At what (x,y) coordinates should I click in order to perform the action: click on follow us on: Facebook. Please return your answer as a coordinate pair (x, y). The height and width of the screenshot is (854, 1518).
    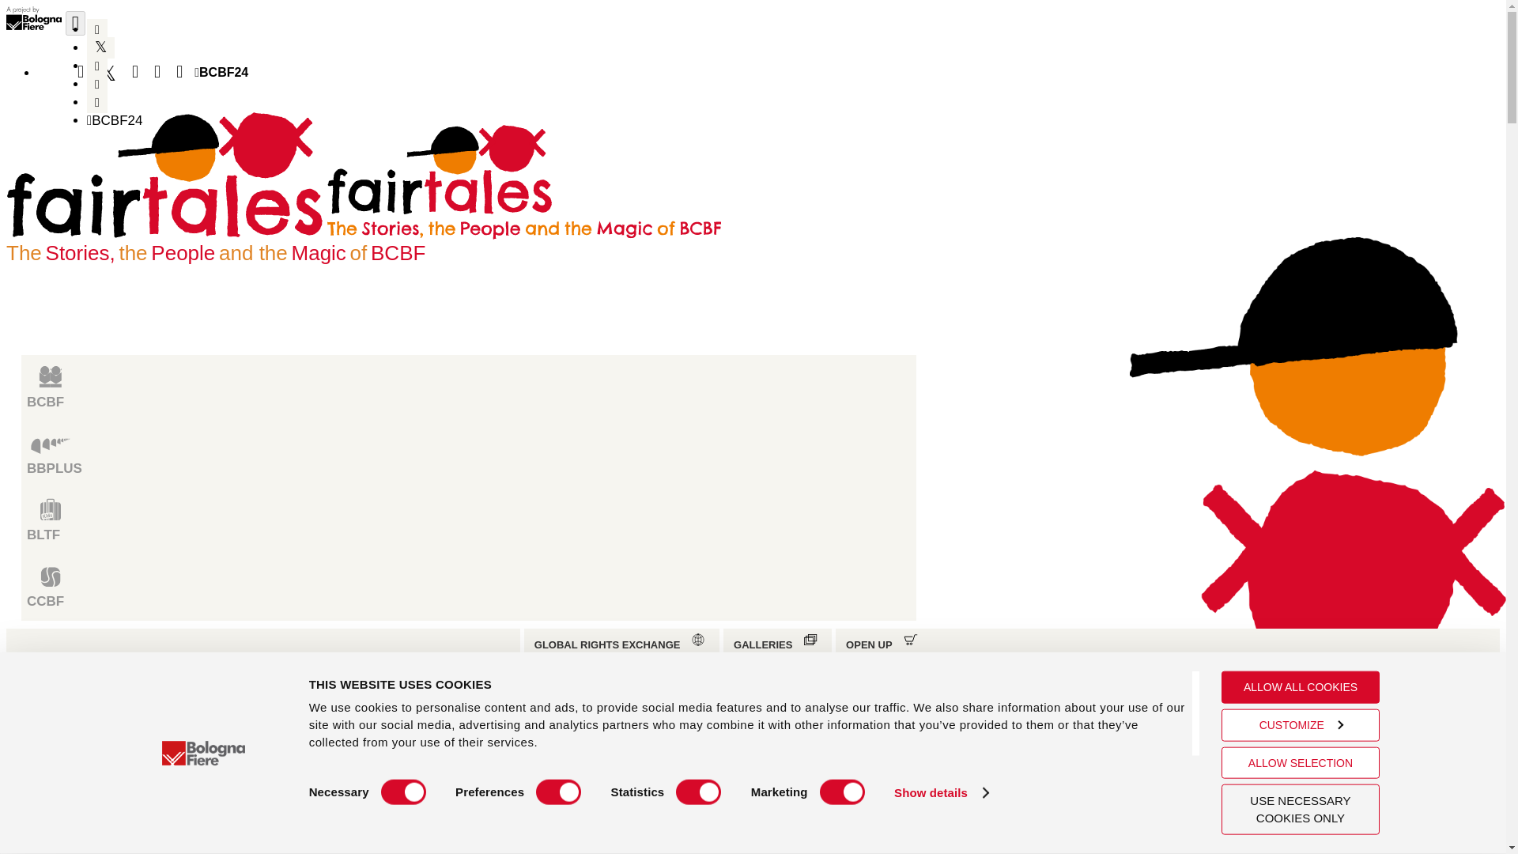
    Looking at the image, I should click on (96, 28).